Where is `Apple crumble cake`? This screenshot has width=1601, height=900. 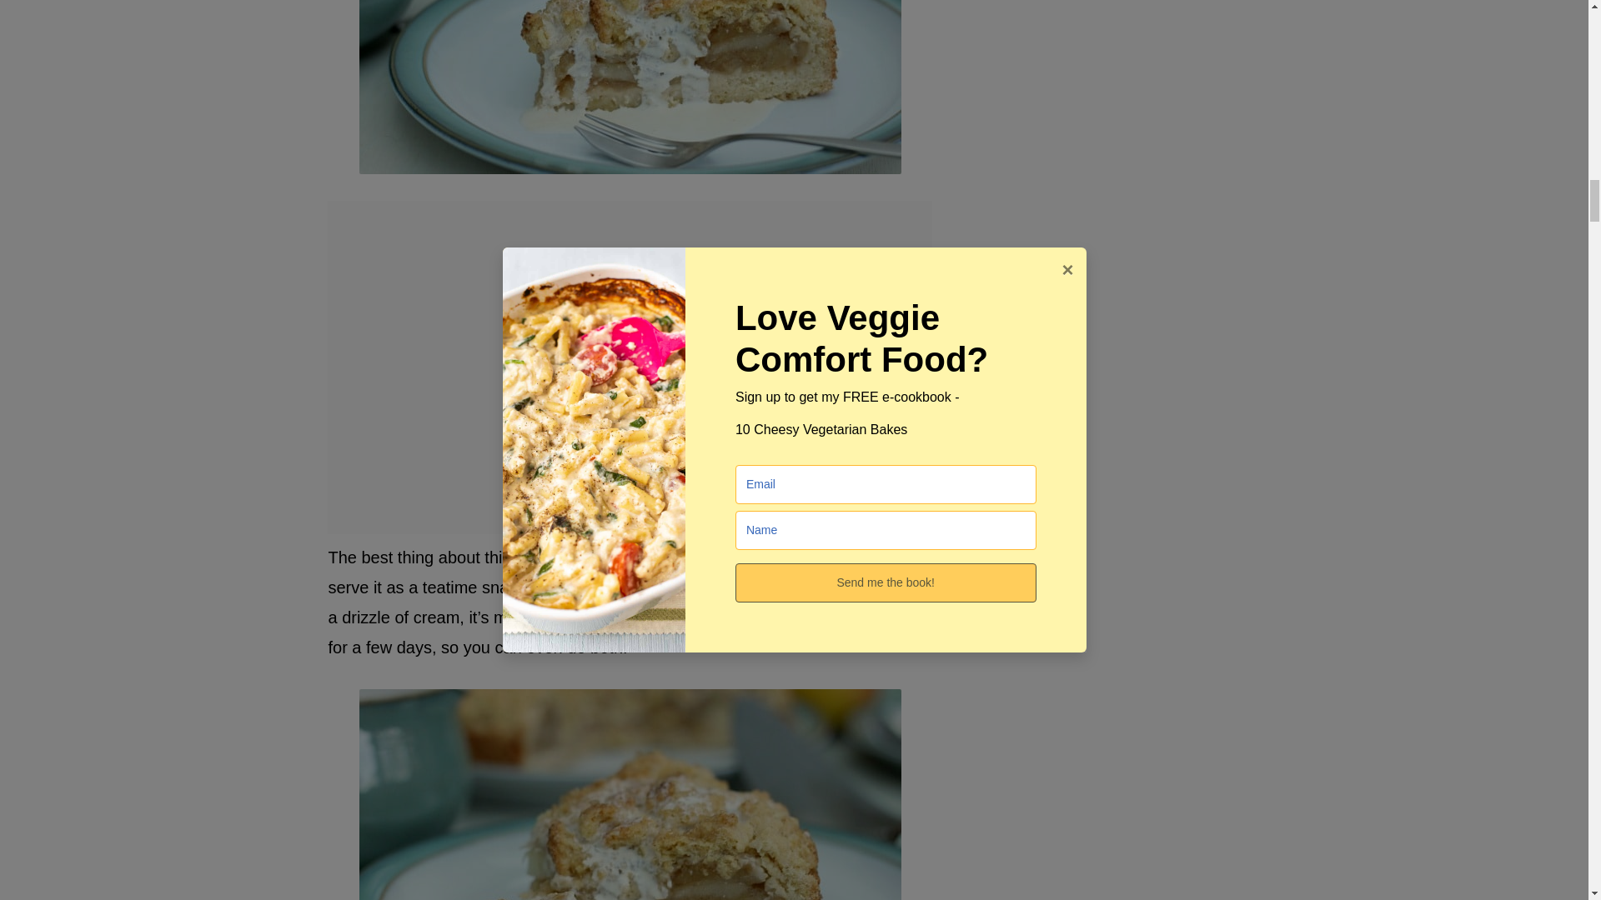 Apple crumble cake is located at coordinates (629, 87).